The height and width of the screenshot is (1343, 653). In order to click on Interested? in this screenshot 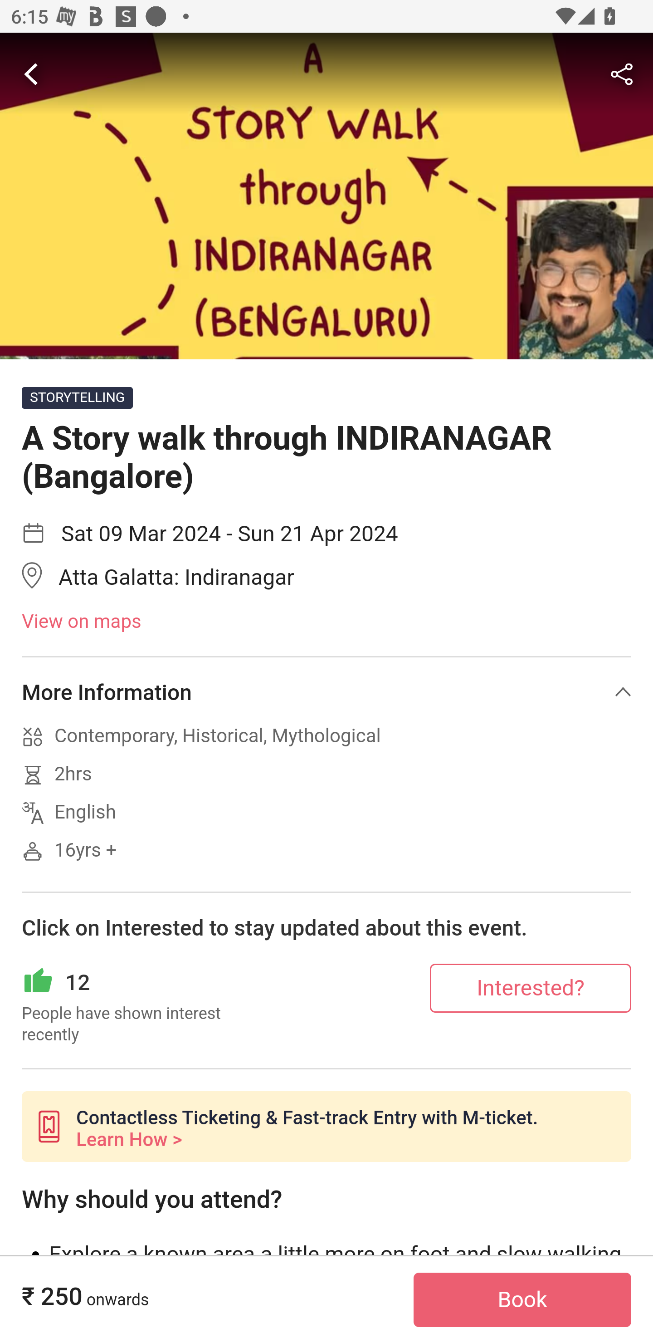, I will do `click(531, 987)`.